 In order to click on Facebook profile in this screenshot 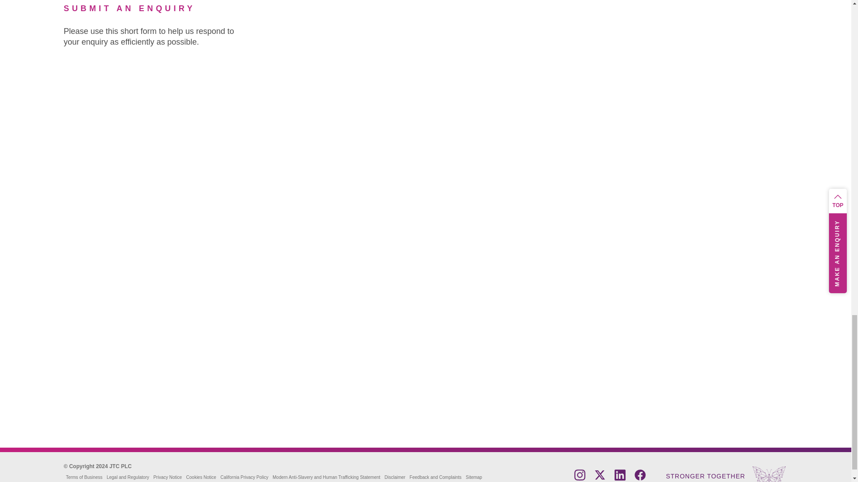, I will do `click(640, 478)`.